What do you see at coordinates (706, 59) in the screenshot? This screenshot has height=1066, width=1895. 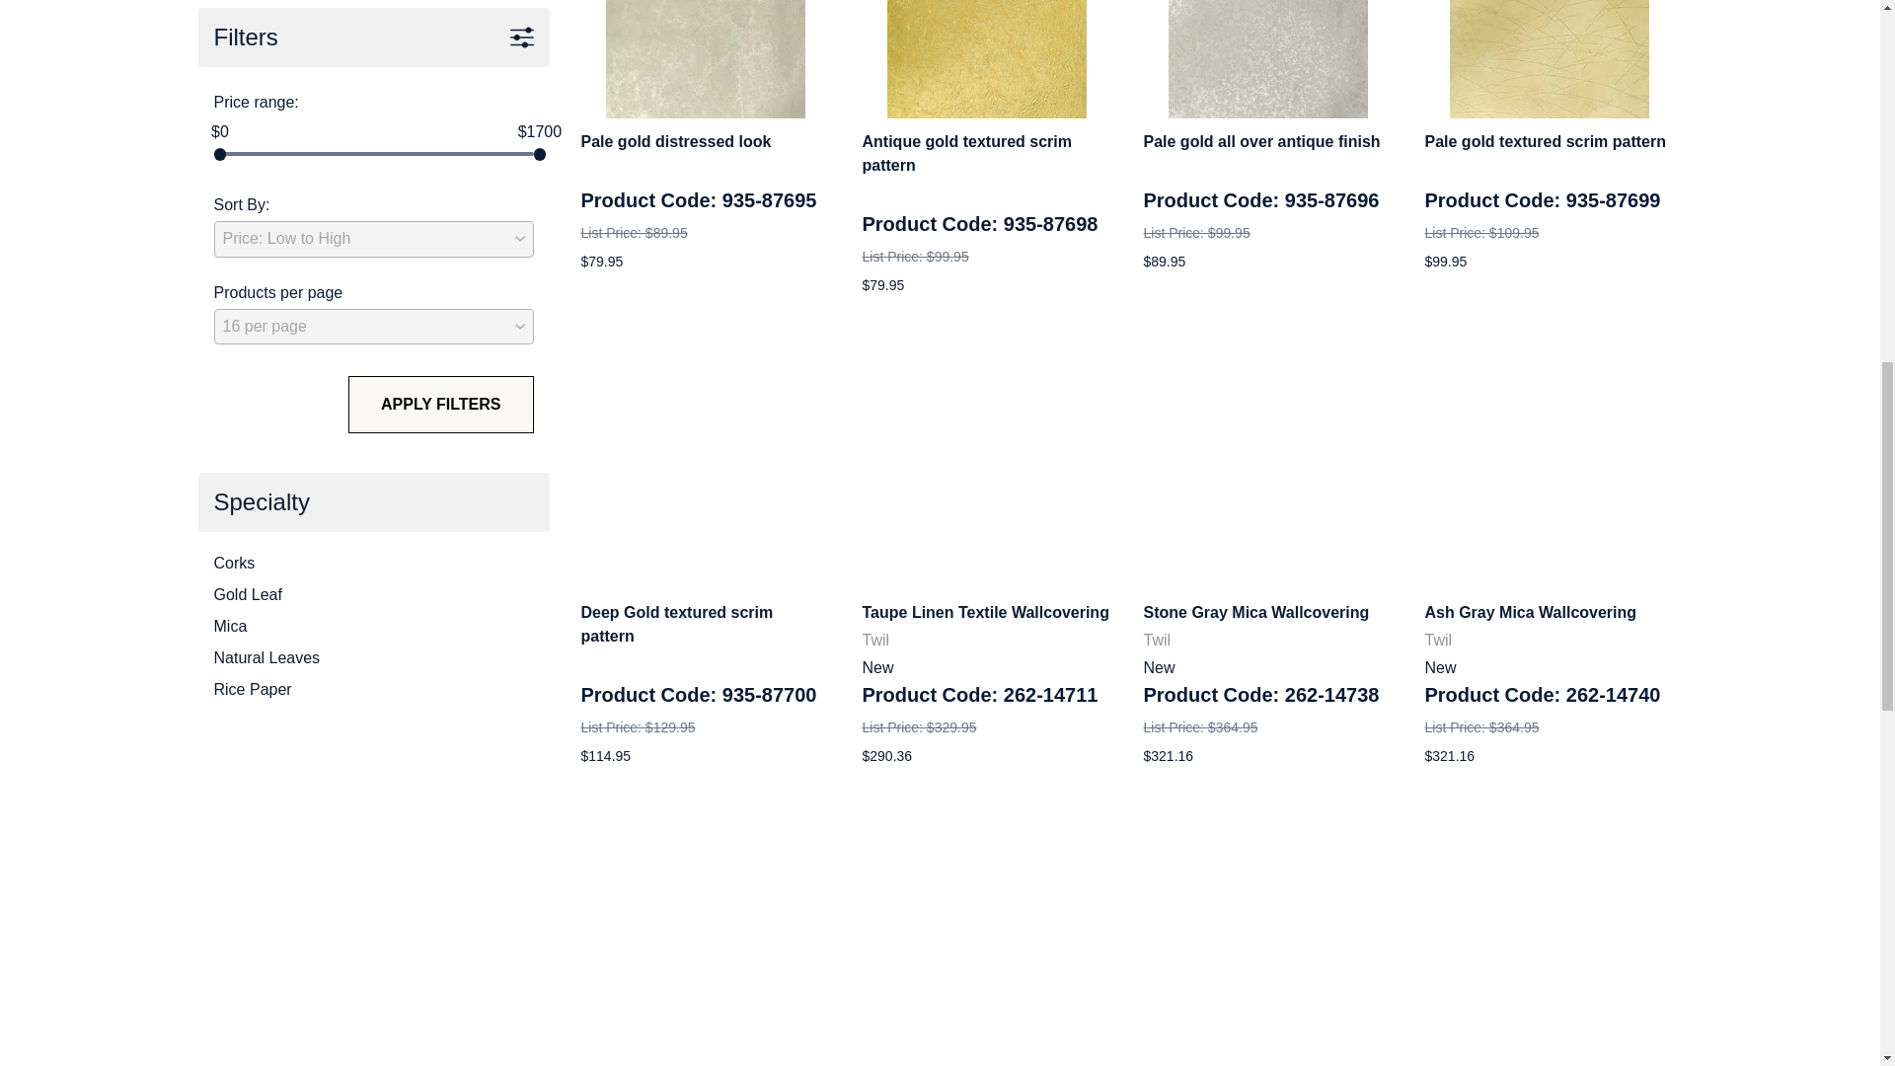 I see `Pale gold distressed look` at bounding box center [706, 59].